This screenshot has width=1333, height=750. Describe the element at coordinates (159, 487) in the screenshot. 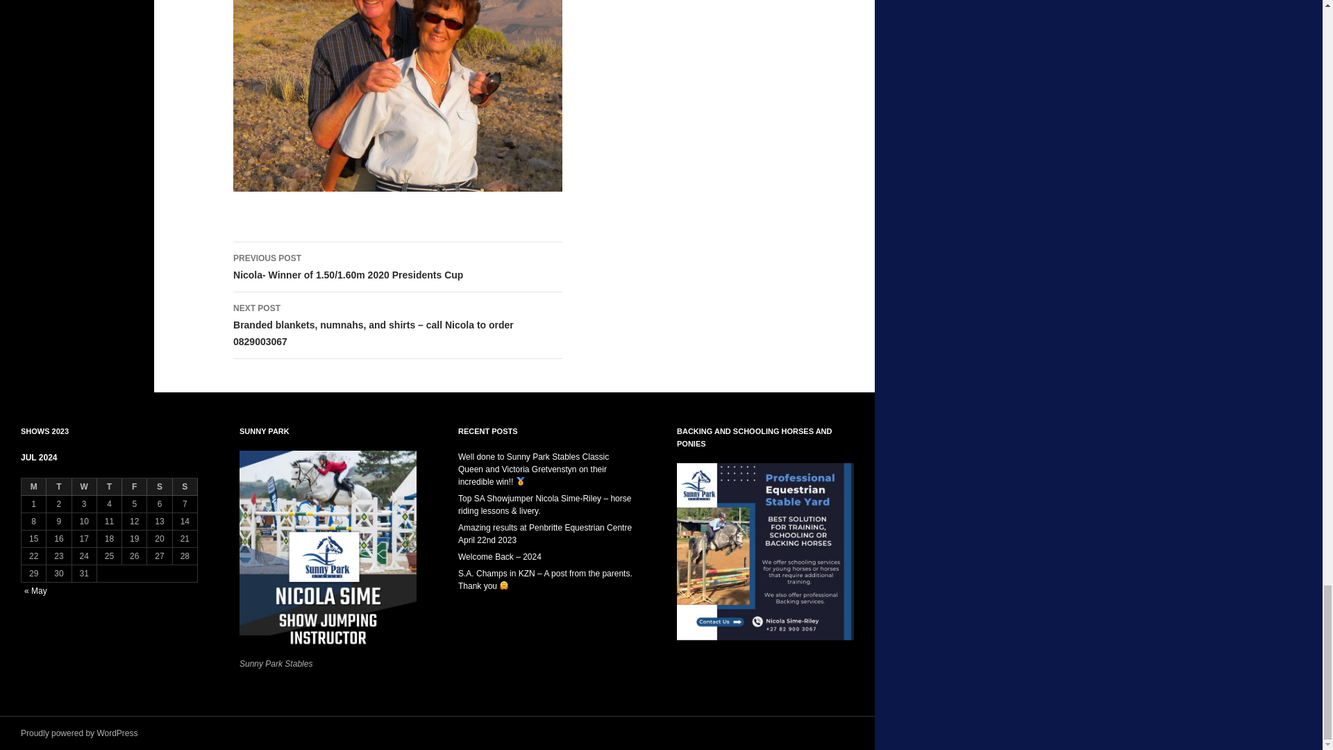

I see `Sat` at that location.